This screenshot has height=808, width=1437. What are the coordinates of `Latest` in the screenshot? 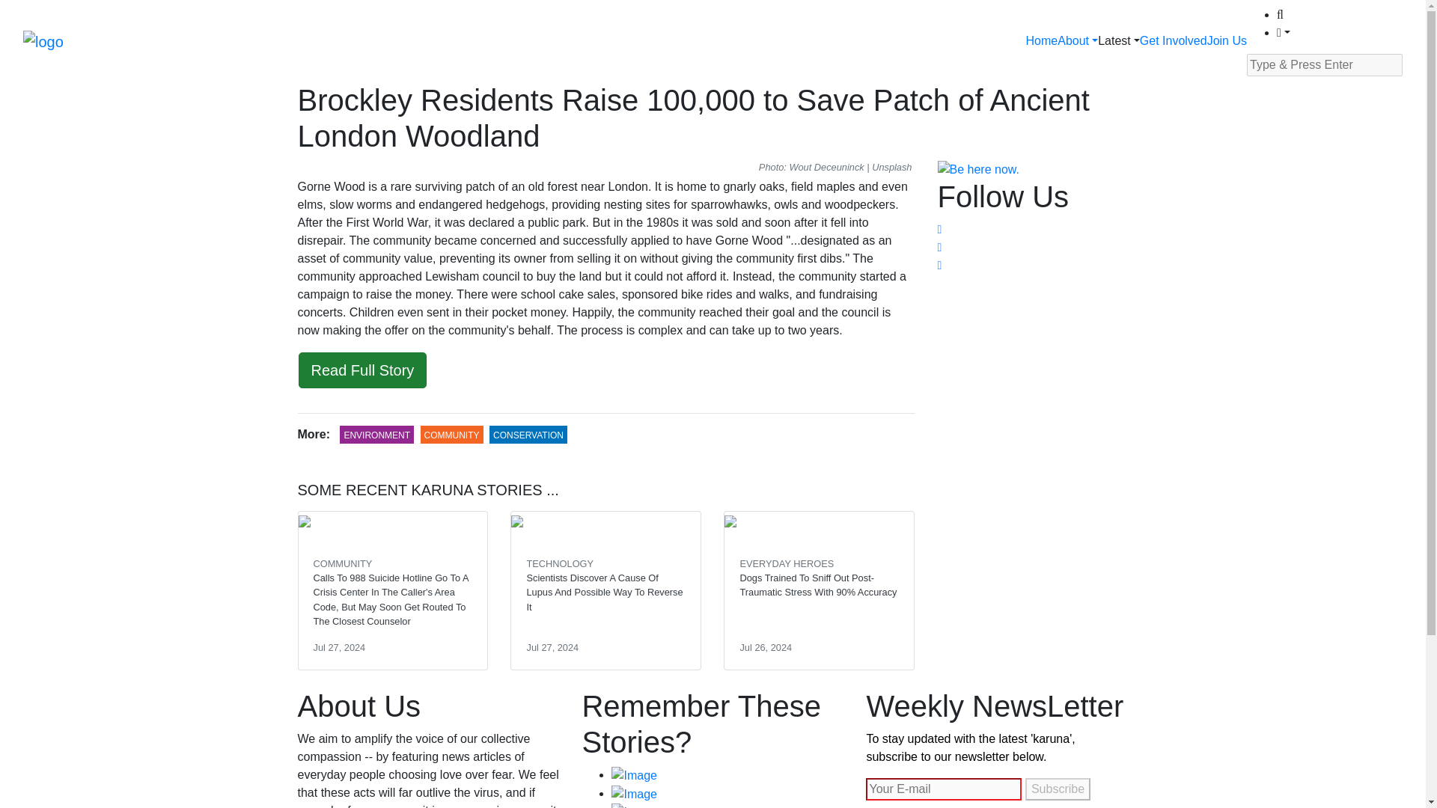 It's located at (1118, 40).